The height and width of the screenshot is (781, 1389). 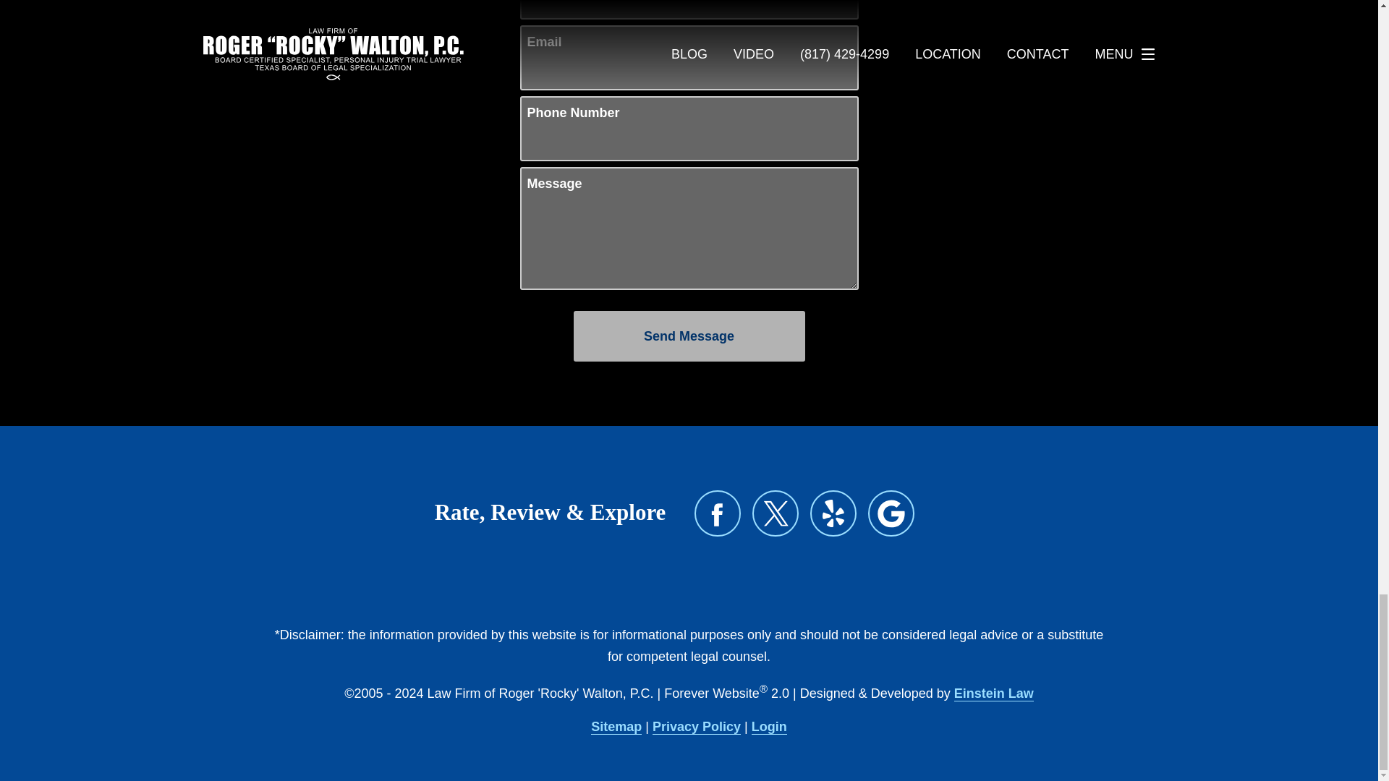 I want to click on Login, so click(x=769, y=727).